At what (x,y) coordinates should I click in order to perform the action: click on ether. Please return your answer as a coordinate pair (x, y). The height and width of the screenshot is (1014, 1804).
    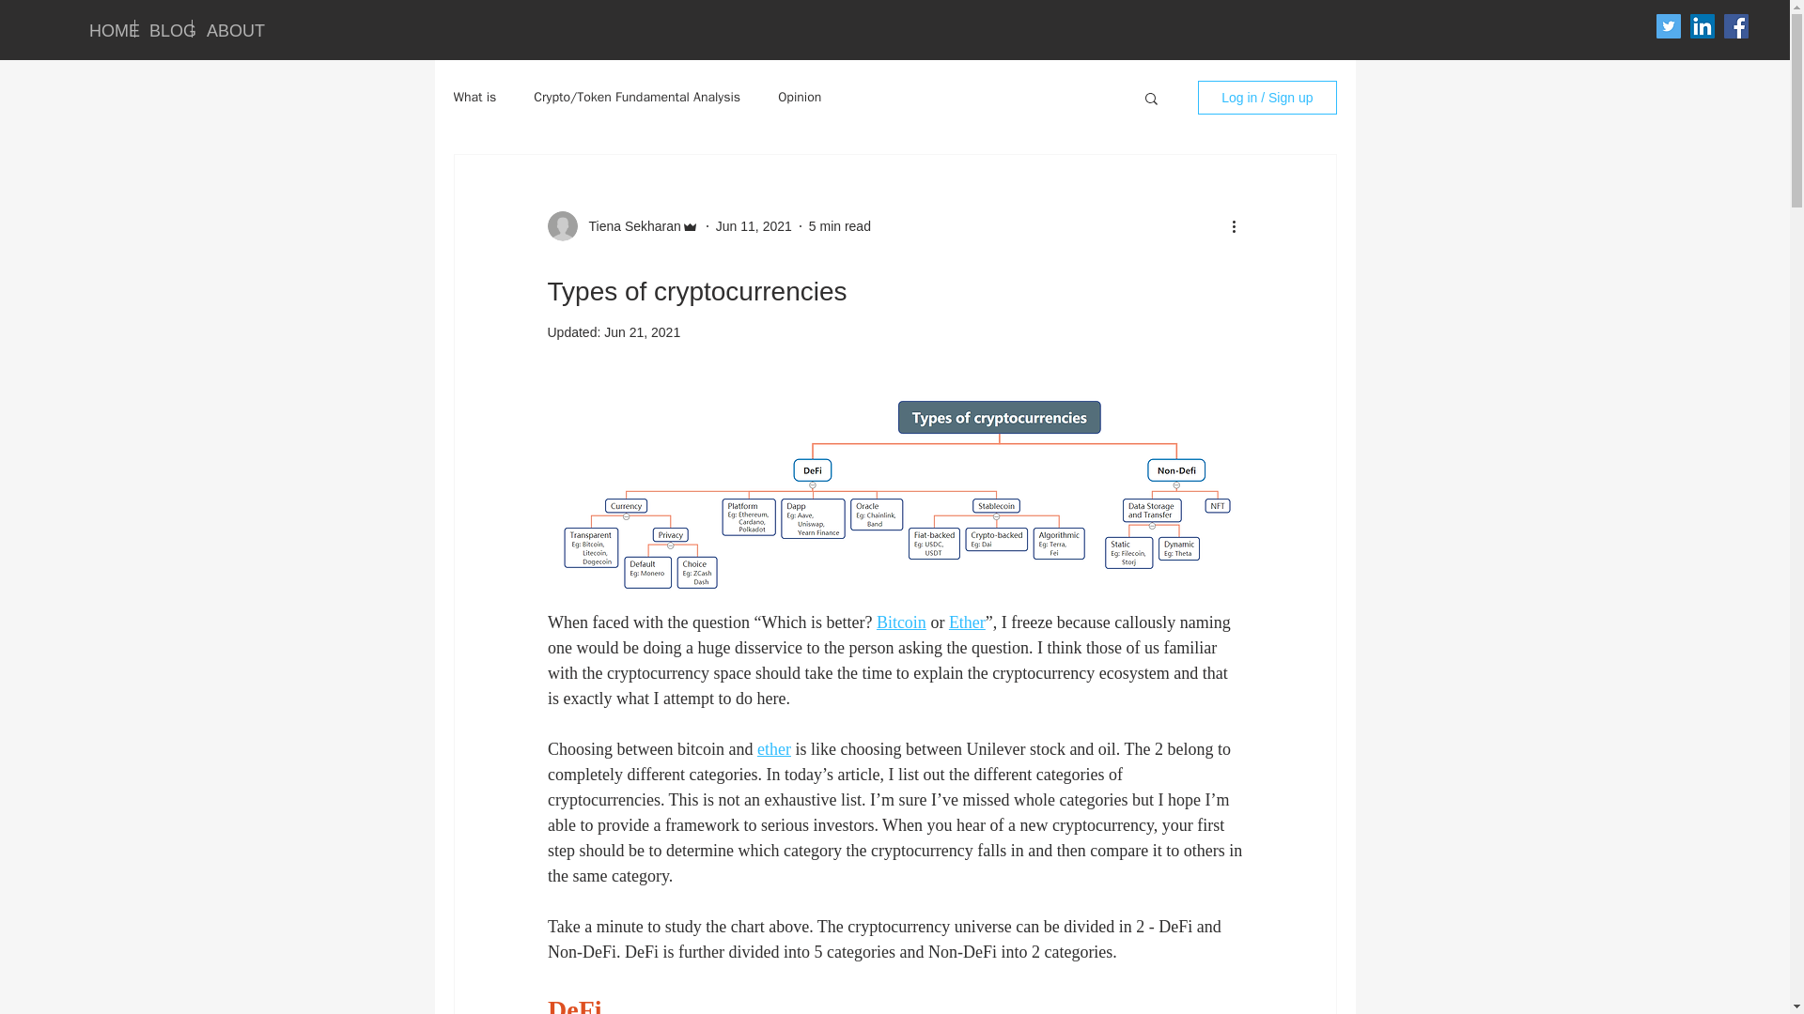
    Looking at the image, I should click on (772, 749).